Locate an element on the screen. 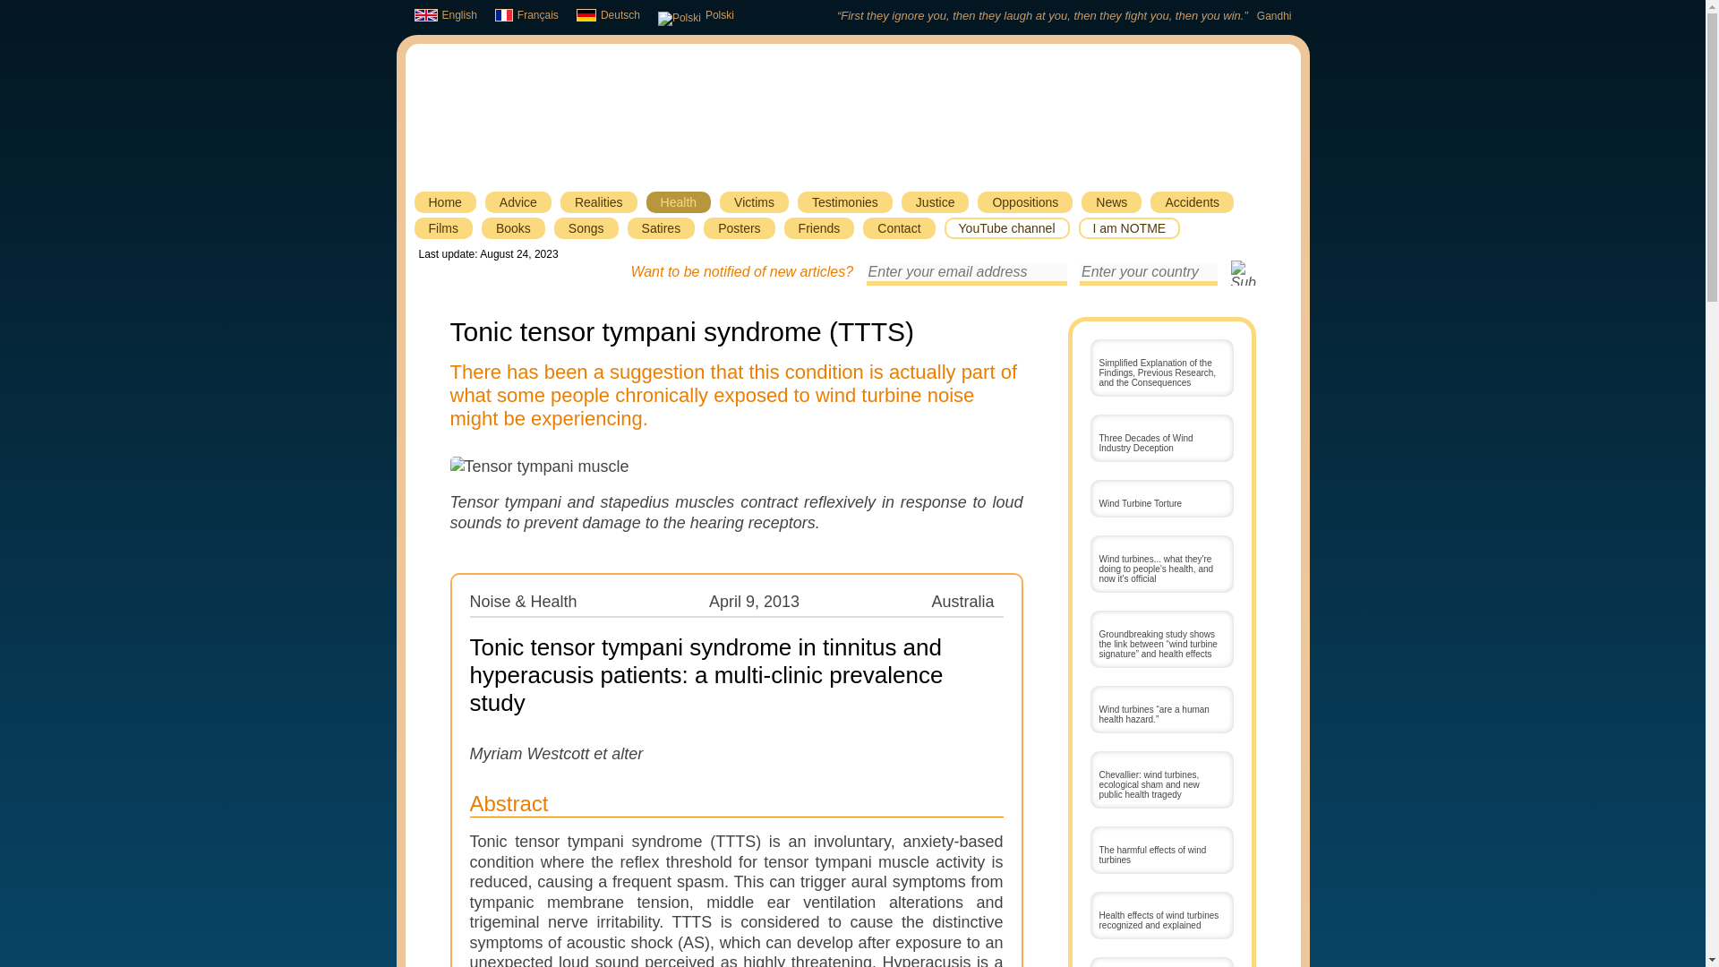 The image size is (1719, 967). Health is located at coordinates (679, 201).